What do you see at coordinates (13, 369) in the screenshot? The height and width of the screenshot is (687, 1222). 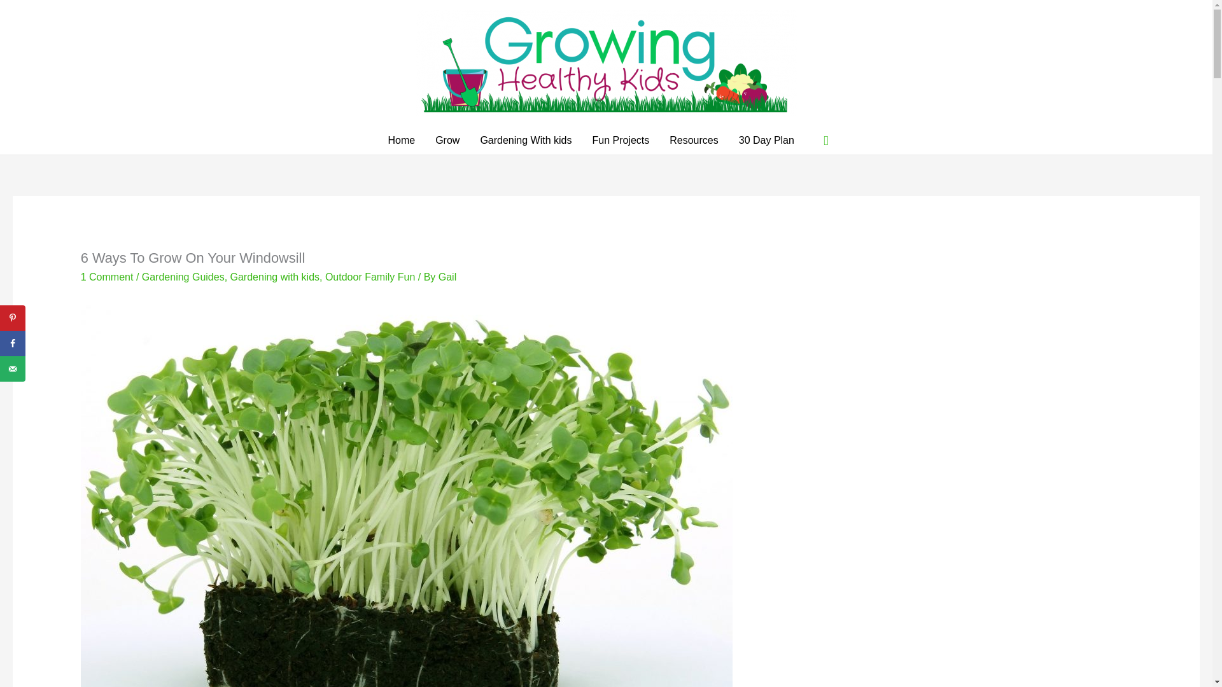 I see `Send over email` at bounding box center [13, 369].